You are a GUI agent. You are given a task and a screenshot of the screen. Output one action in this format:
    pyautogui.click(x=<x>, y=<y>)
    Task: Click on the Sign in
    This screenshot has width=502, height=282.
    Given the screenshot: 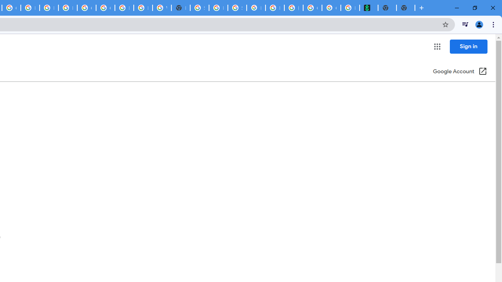 What is the action you would take?
    pyautogui.click(x=468, y=46)
    